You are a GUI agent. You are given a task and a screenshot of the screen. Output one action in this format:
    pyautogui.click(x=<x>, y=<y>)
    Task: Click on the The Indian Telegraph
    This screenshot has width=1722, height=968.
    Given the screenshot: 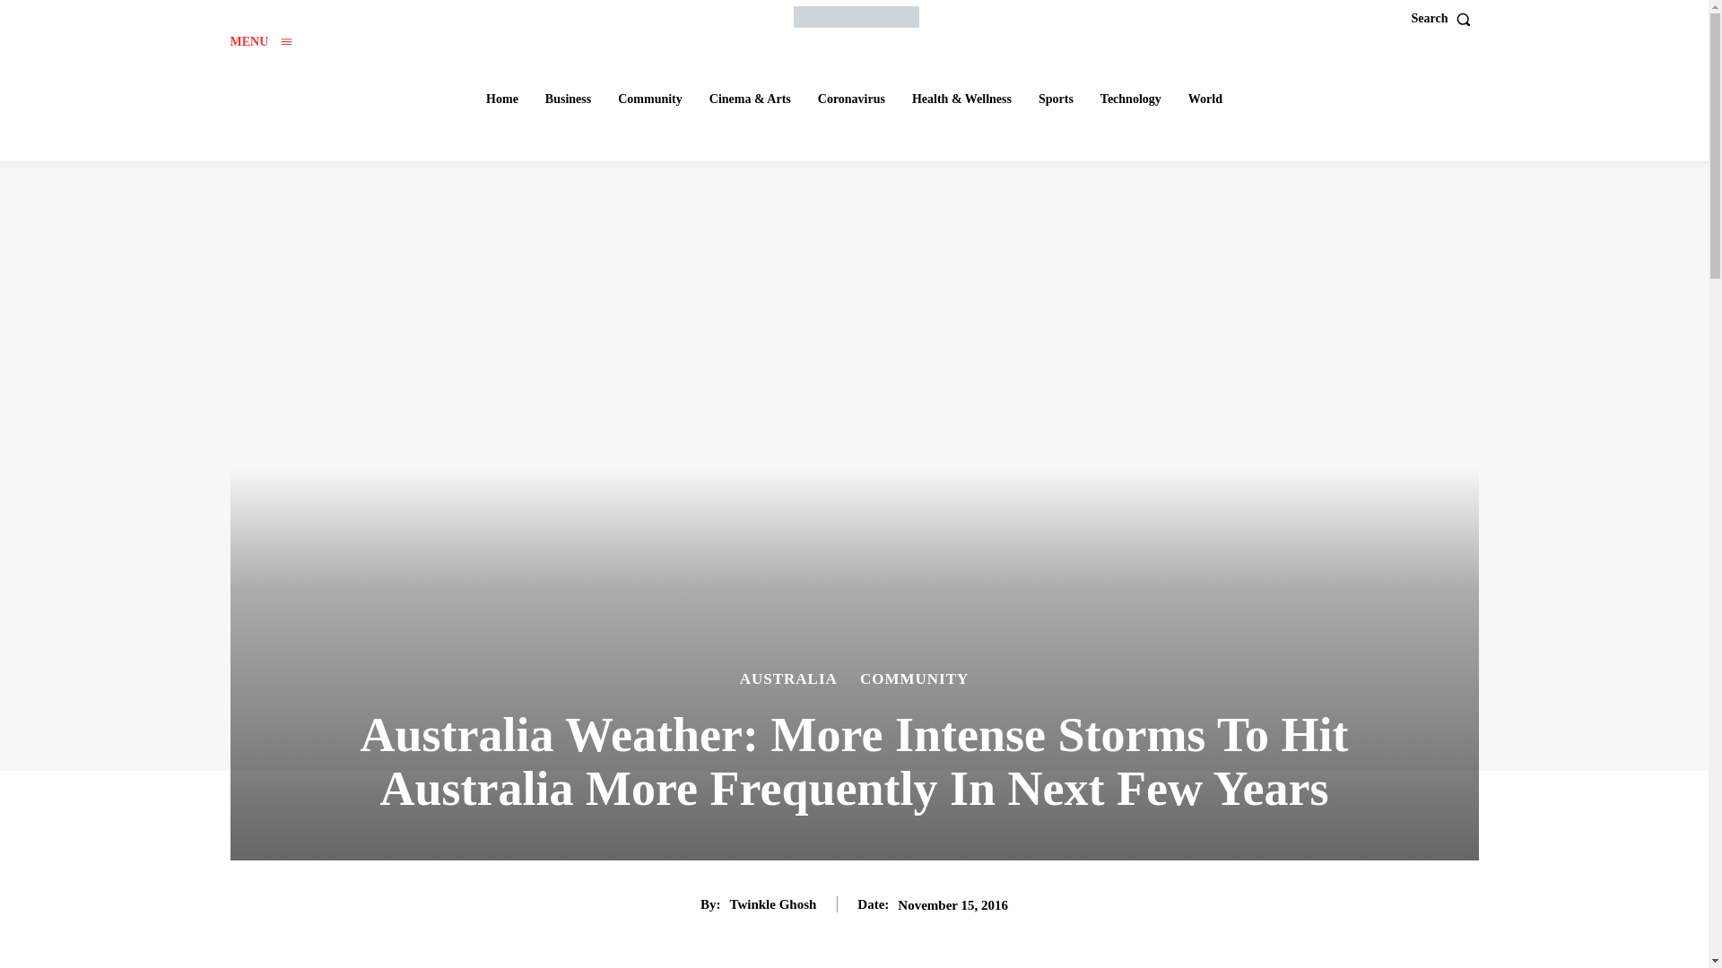 What is the action you would take?
    pyautogui.click(x=857, y=16)
    